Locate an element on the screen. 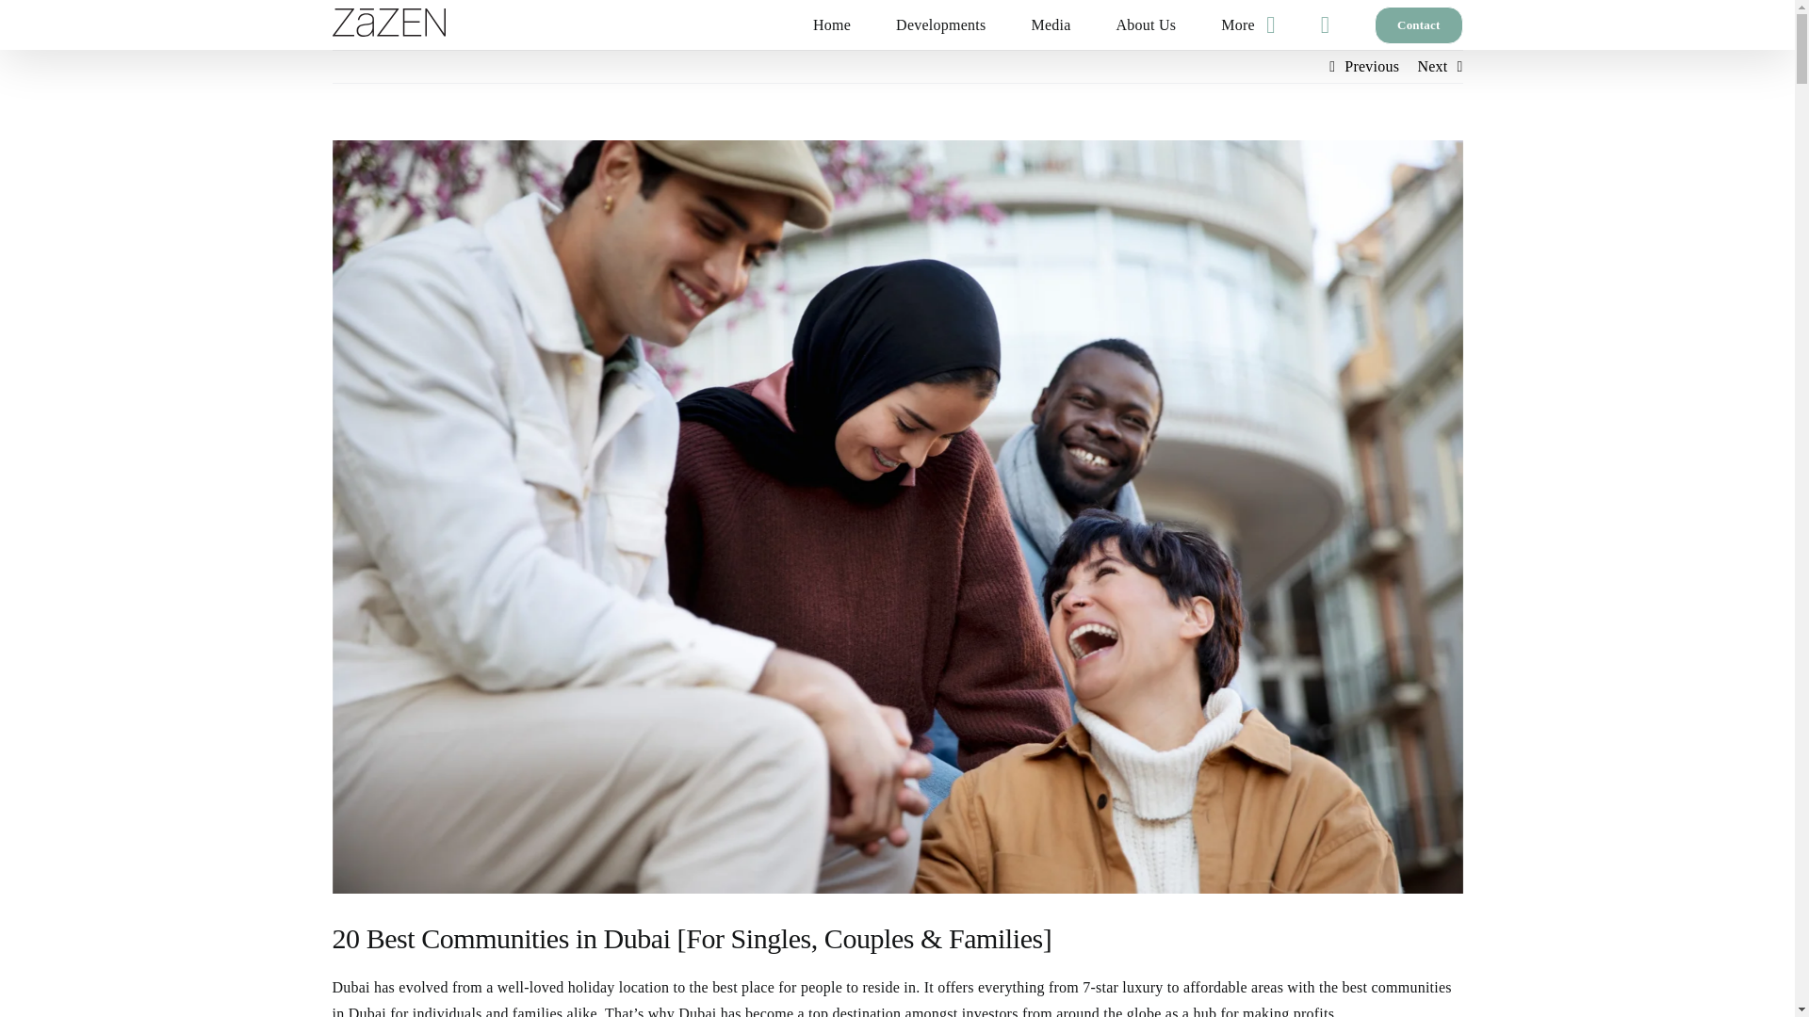  More is located at coordinates (1247, 24).